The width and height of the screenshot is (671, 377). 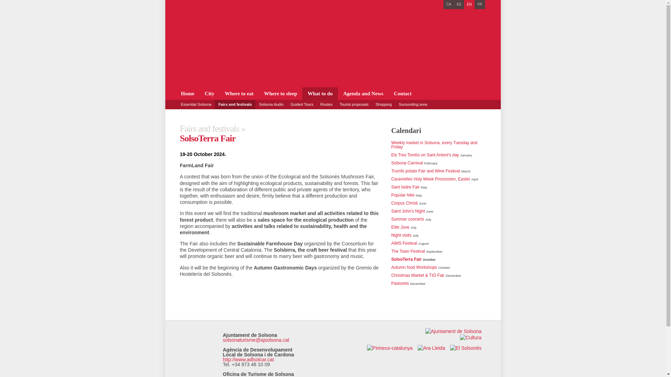 What do you see at coordinates (469, 4) in the screenshot?
I see `EN` at bounding box center [469, 4].